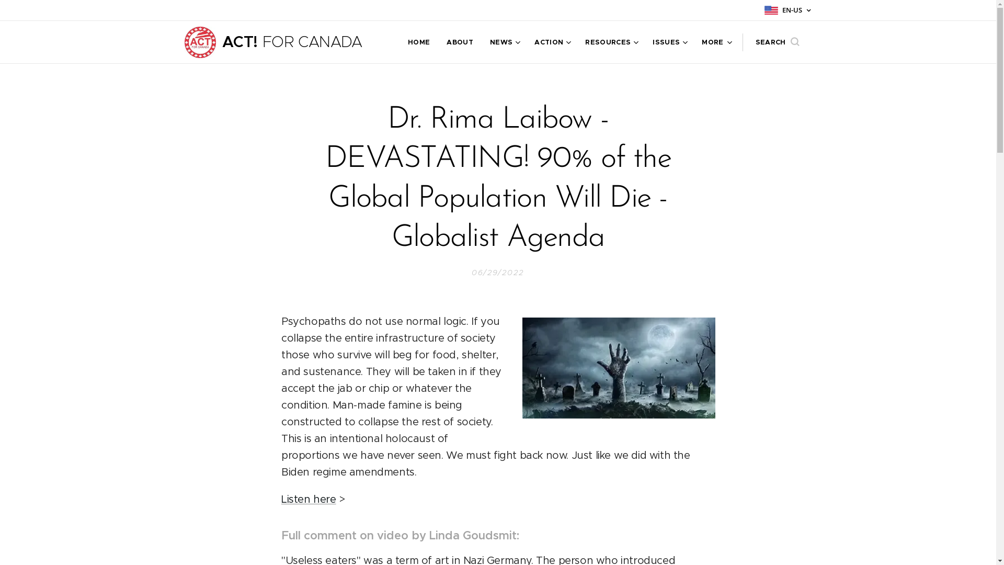 The image size is (1004, 565). Describe the element at coordinates (669, 42) in the screenshot. I see `ISSUES` at that location.